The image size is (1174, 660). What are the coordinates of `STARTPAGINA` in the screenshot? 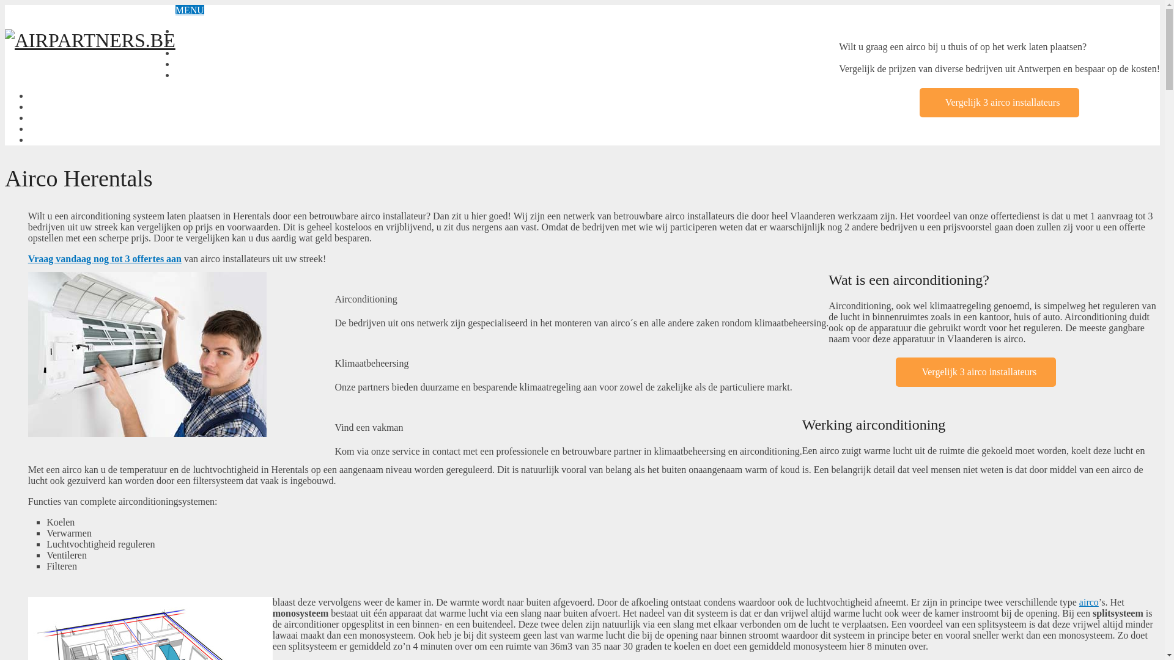 It's located at (62, 95).